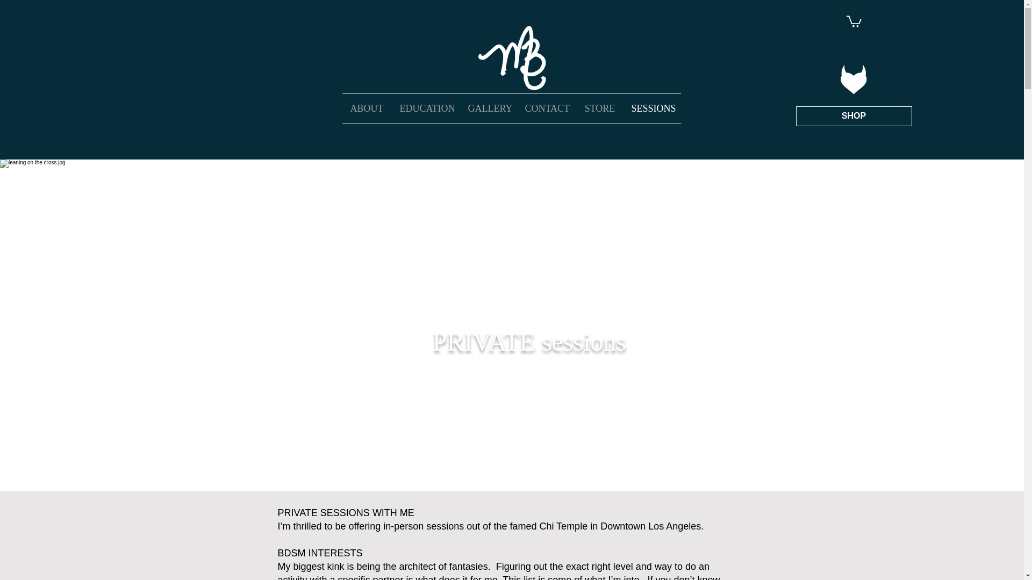 This screenshot has width=1032, height=580. Describe the element at coordinates (854, 116) in the screenshot. I see `SHOP` at that location.